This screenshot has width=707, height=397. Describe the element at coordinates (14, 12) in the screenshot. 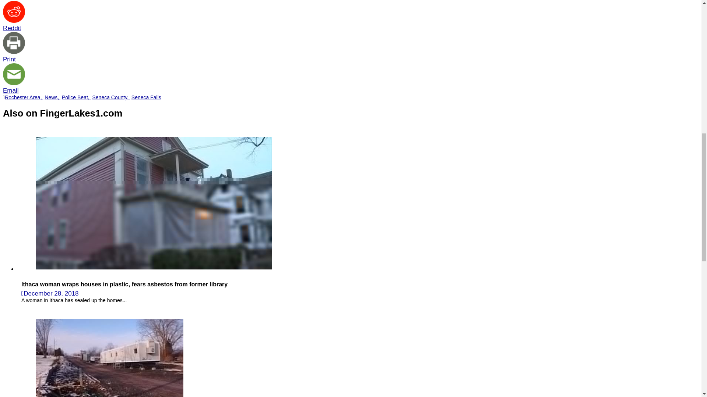

I see `reddit` at that location.